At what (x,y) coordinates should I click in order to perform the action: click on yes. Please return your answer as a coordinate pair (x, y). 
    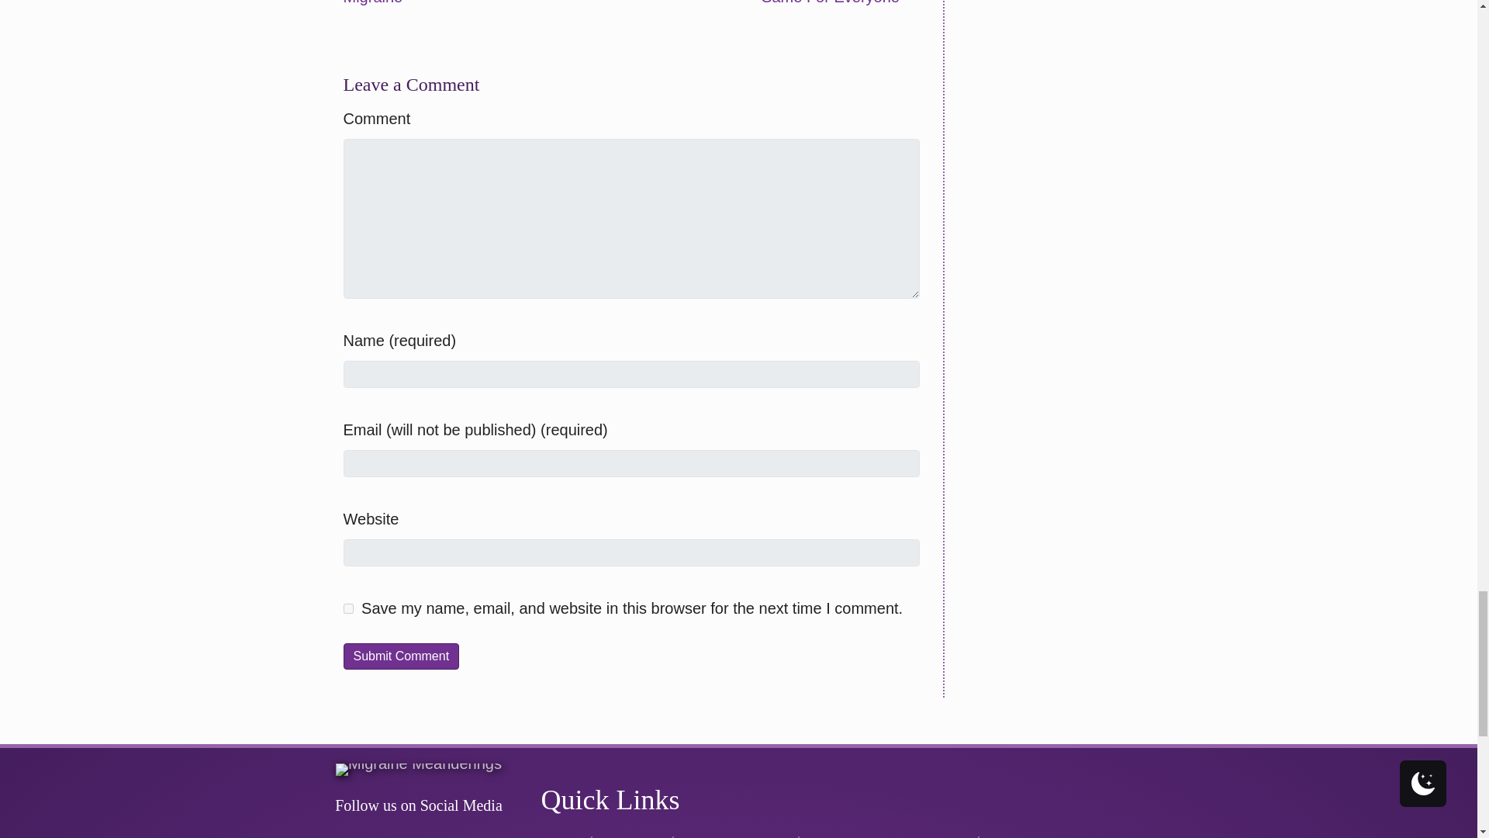
    Looking at the image, I should click on (347, 608).